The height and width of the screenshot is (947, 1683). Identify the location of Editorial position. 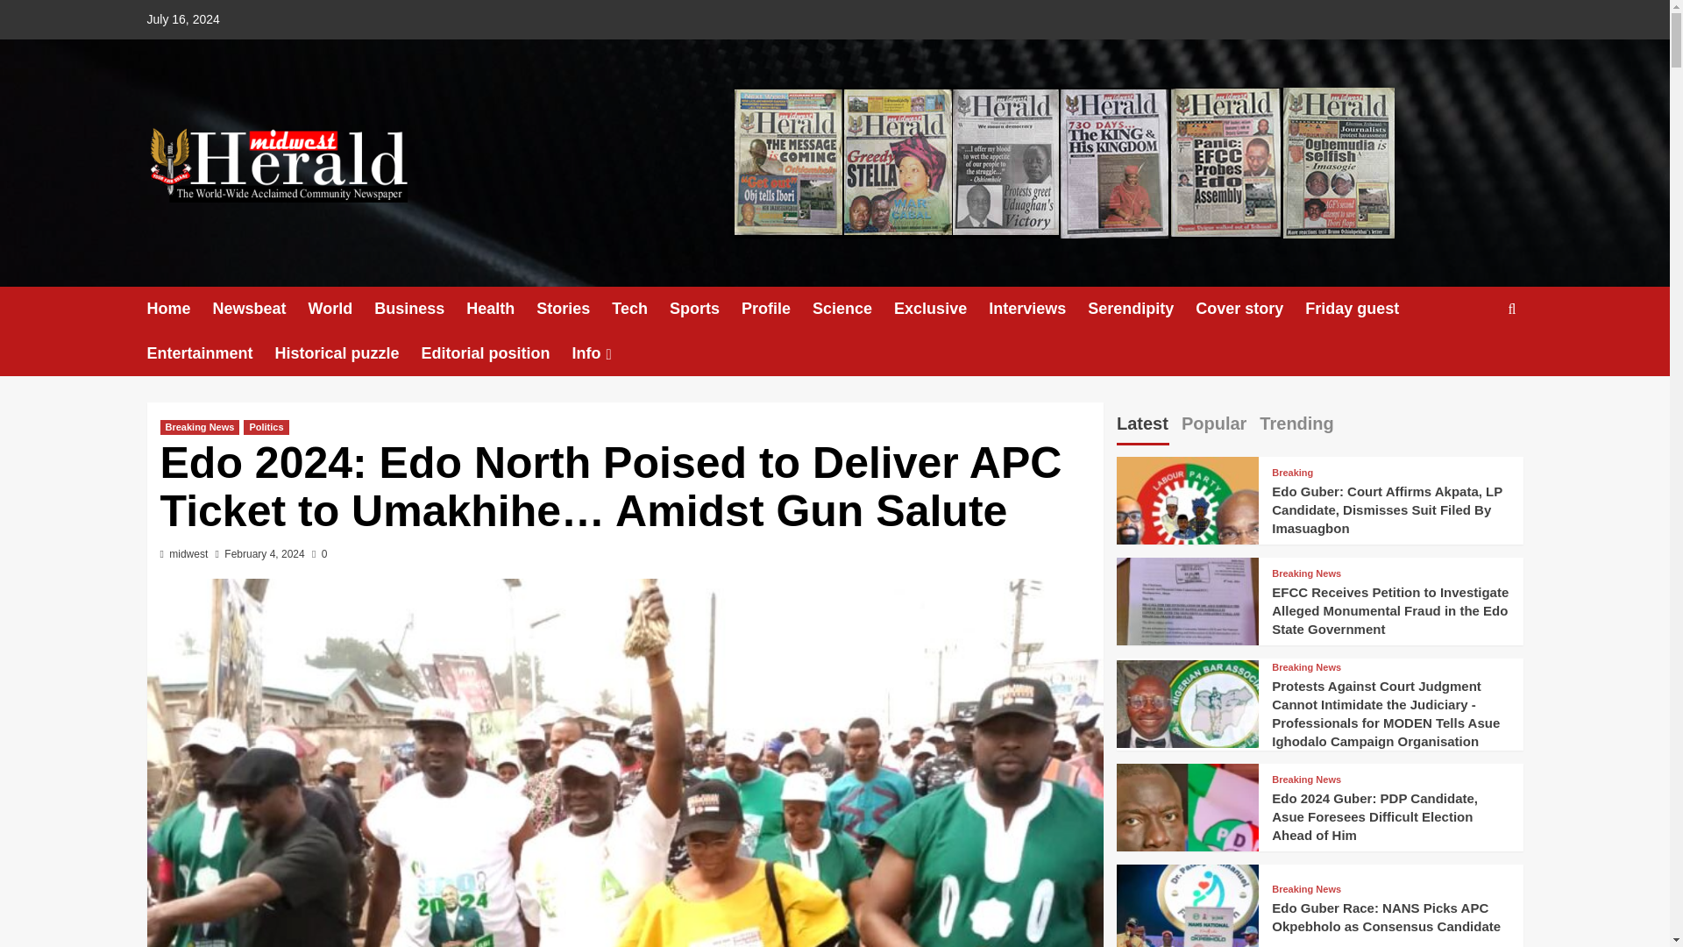
(496, 353).